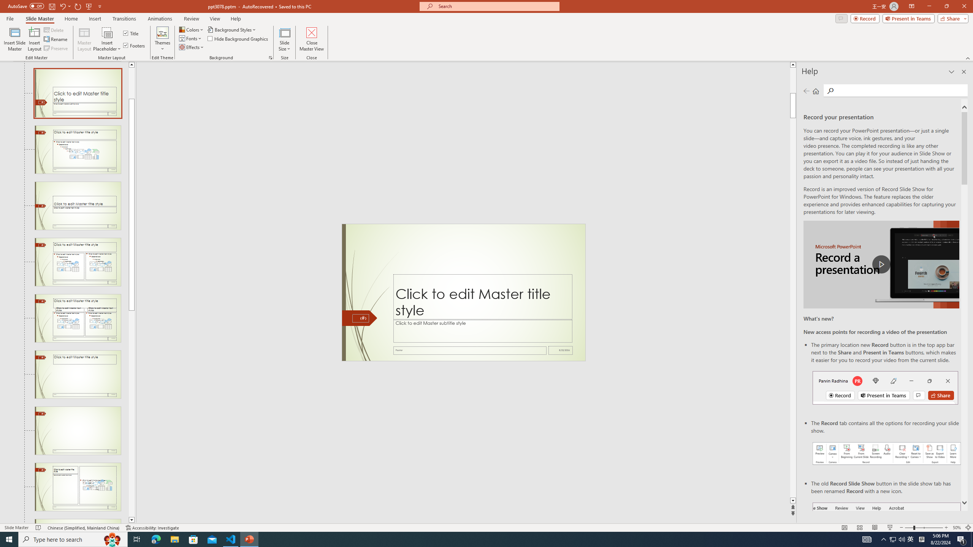 The height and width of the screenshot is (547, 973). What do you see at coordinates (78, 150) in the screenshot?
I see `Slide Title and Content Layout: used by no slides` at bounding box center [78, 150].